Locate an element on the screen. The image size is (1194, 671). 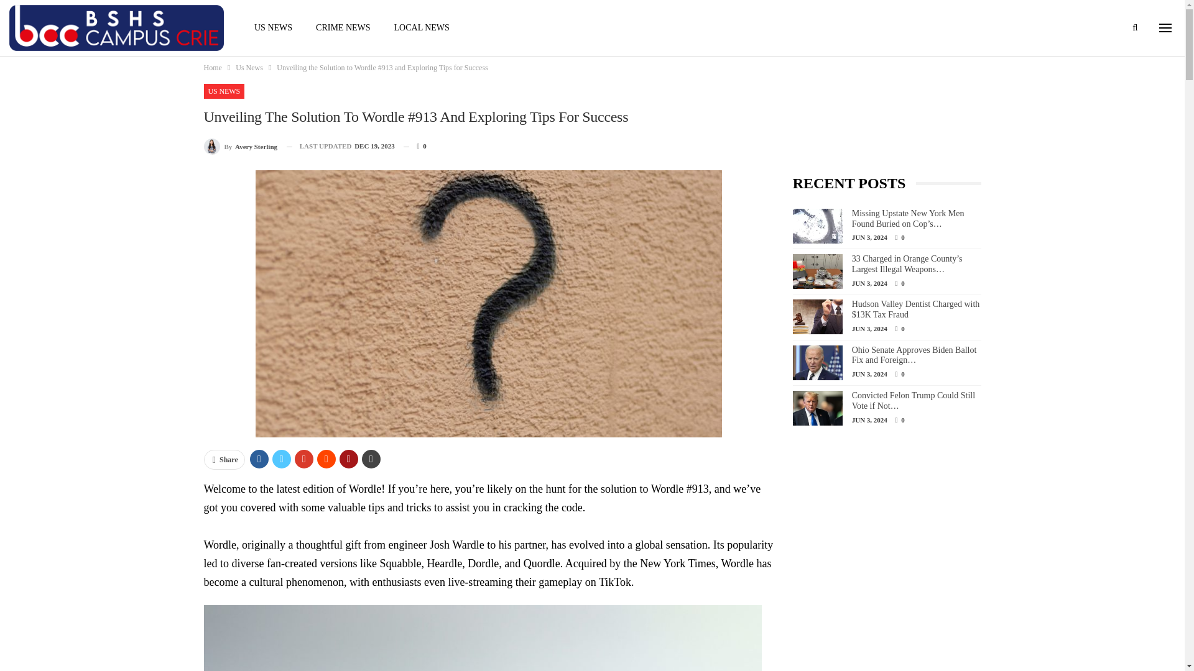
LOCAL NEWS is located at coordinates (422, 27).